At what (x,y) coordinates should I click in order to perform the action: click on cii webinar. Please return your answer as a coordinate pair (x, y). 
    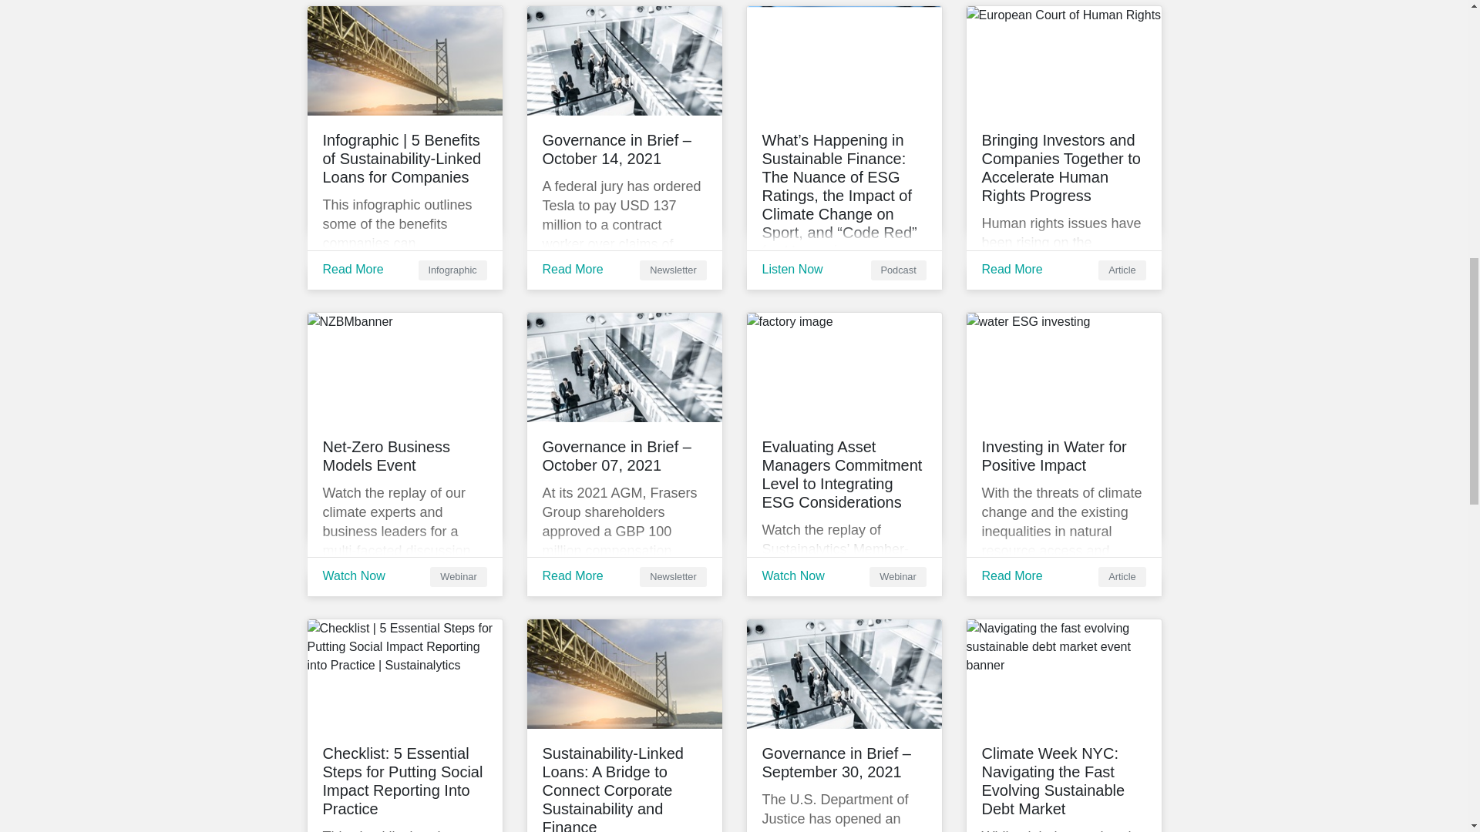
    Looking at the image, I should click on (843, 367).